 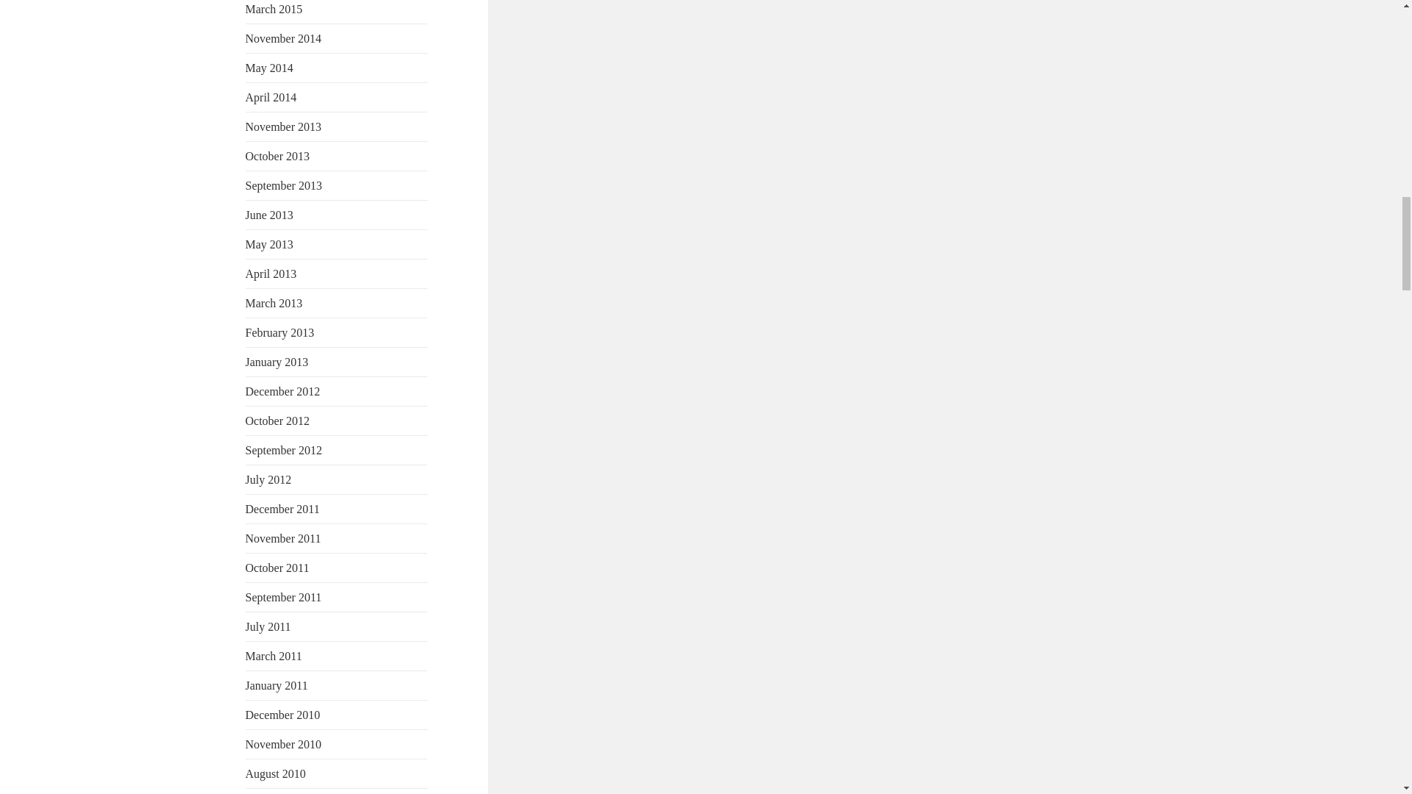 What do you see at coordinates (274, 9) in the screenshot?
I see `March 2015` at bounding box center [274, 9].